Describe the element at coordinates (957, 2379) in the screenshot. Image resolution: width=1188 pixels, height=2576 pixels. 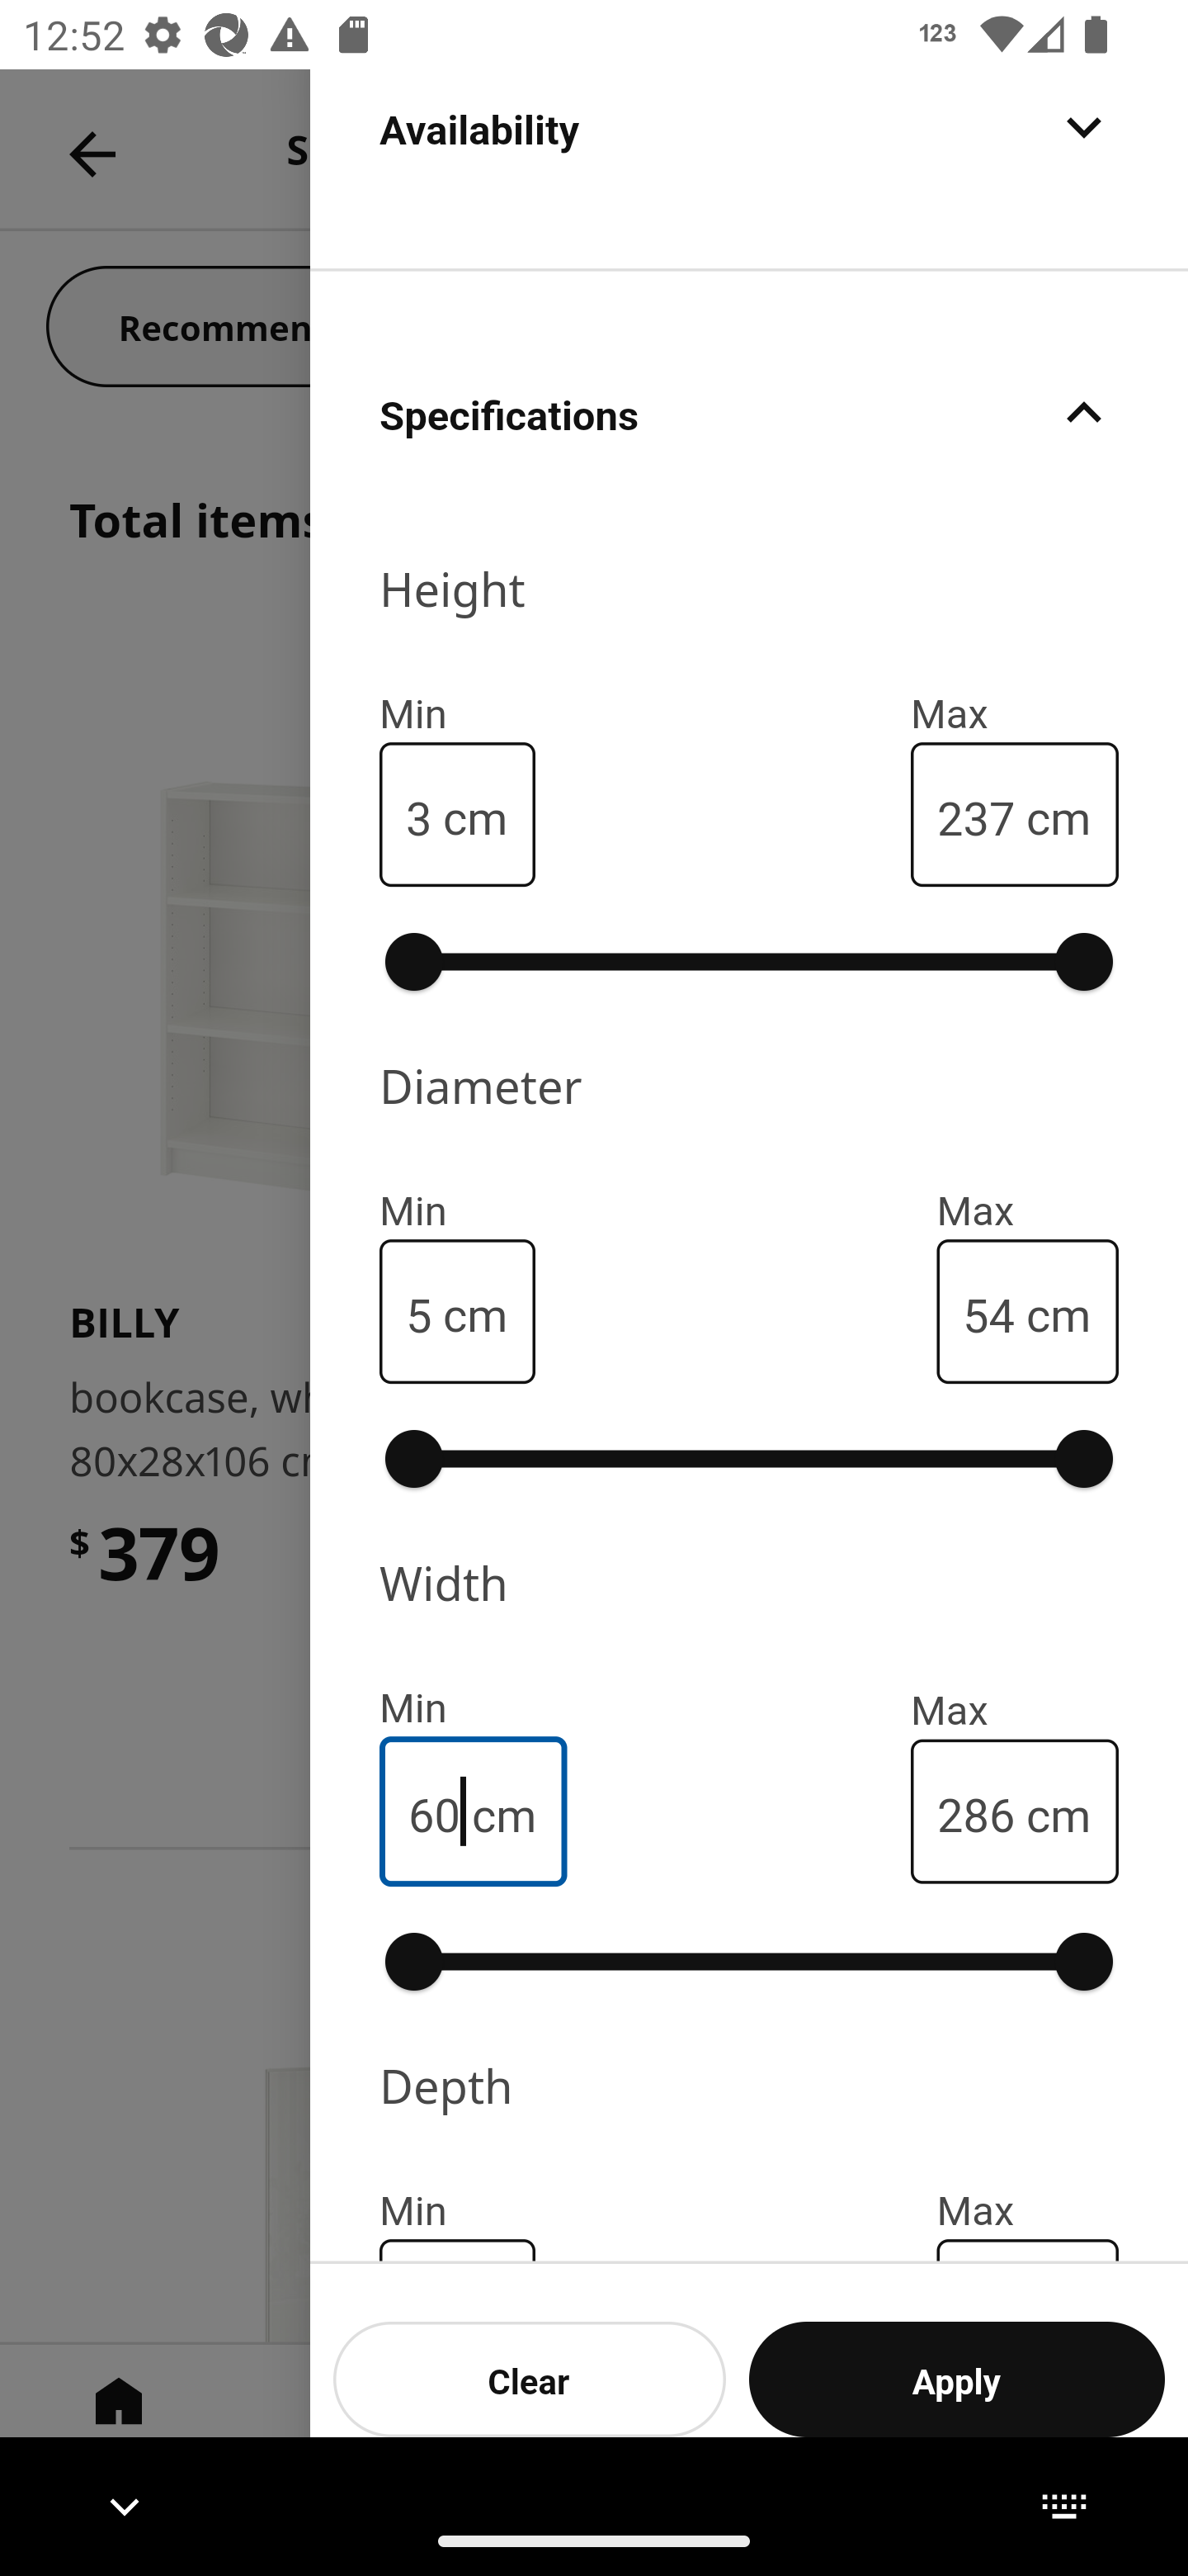
I see `Apply` at that location.